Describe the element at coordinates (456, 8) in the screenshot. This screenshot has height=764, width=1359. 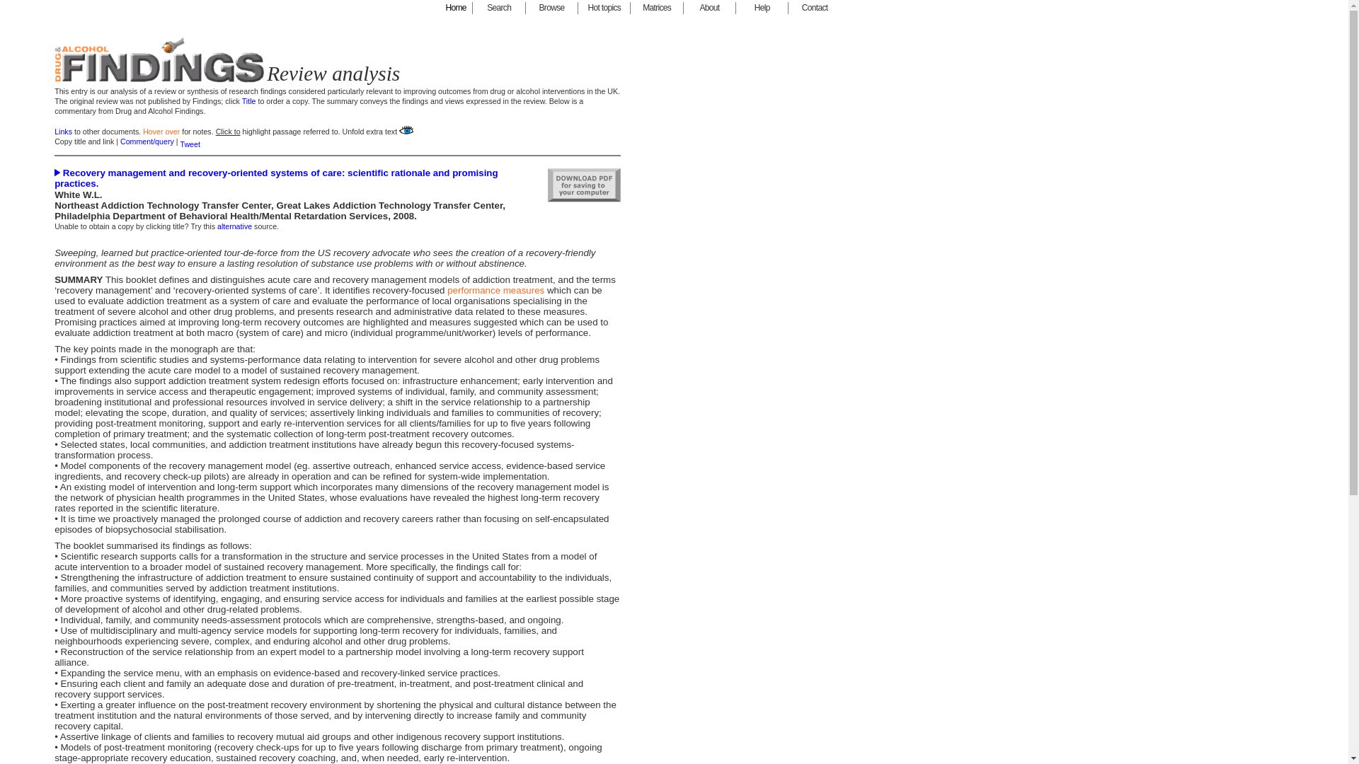
I see `Effectiveness Bank home page. Opens new window` at that location.